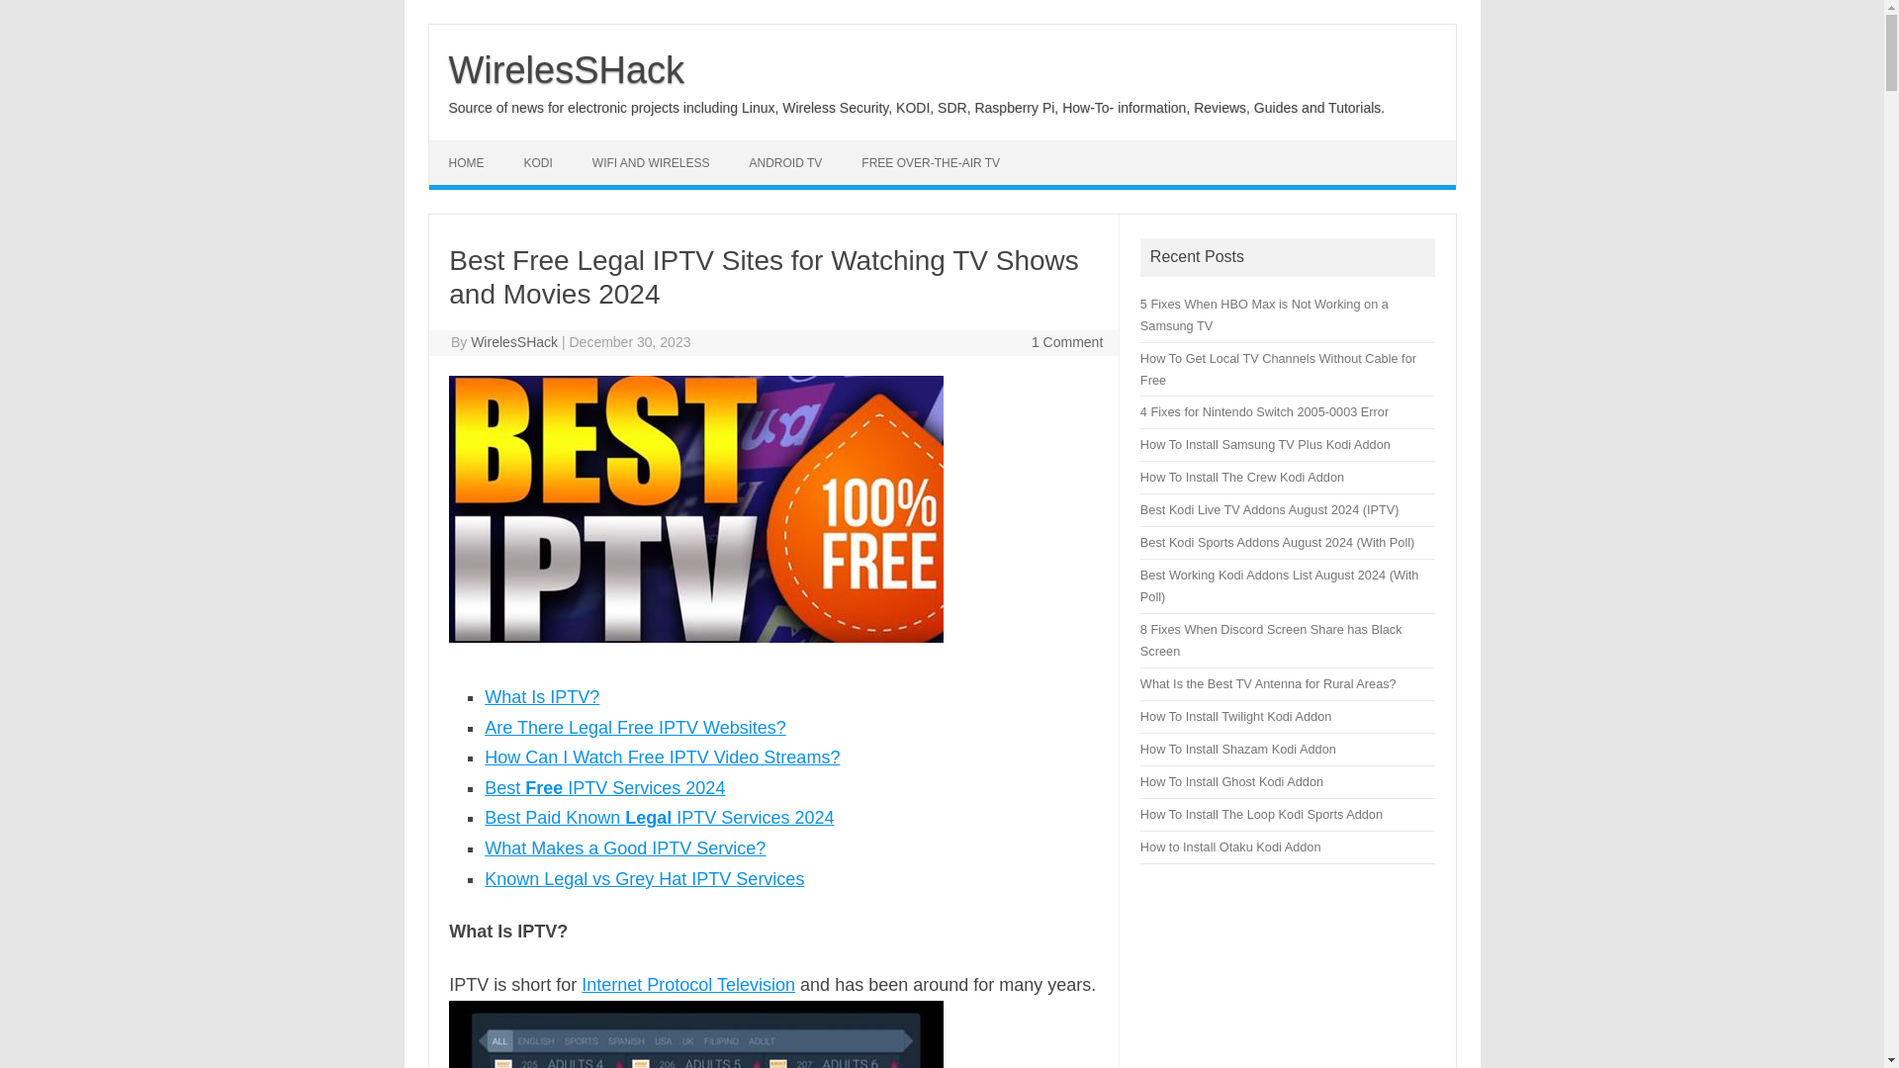  Describe the element at coordinates (514, 342) in the screenshot. I see `Posts by WirelesSHack` at that location.